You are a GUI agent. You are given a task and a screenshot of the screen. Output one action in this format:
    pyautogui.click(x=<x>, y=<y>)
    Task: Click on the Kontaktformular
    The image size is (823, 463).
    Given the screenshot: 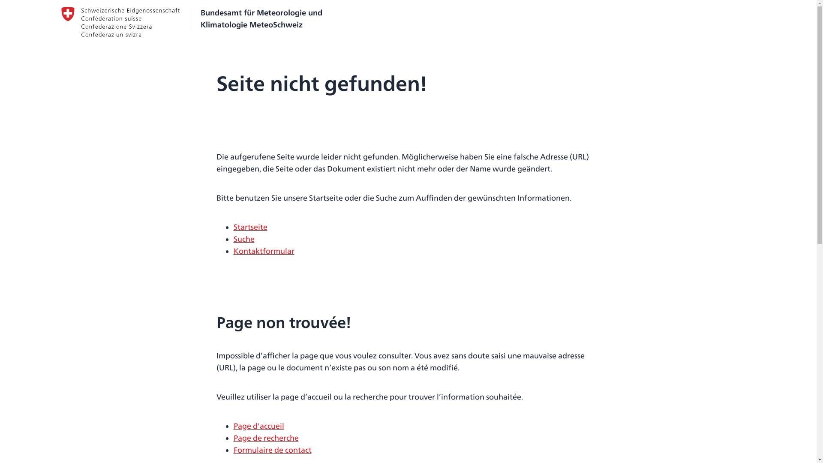 What is the action you would take?
    pyautogui.click(x=264, y=251)
    